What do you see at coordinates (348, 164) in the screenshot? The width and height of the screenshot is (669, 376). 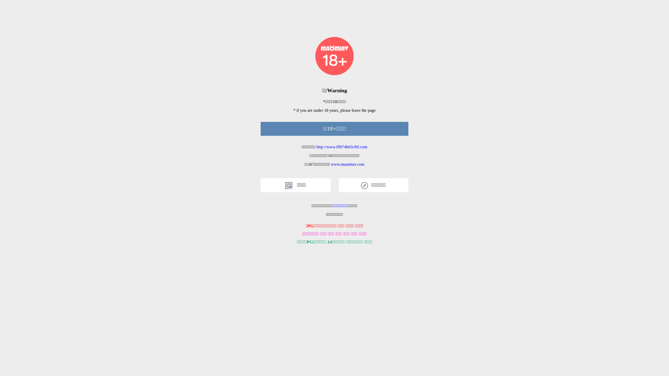 I see `www.maomiav.com` at bounding box center [348, 164].